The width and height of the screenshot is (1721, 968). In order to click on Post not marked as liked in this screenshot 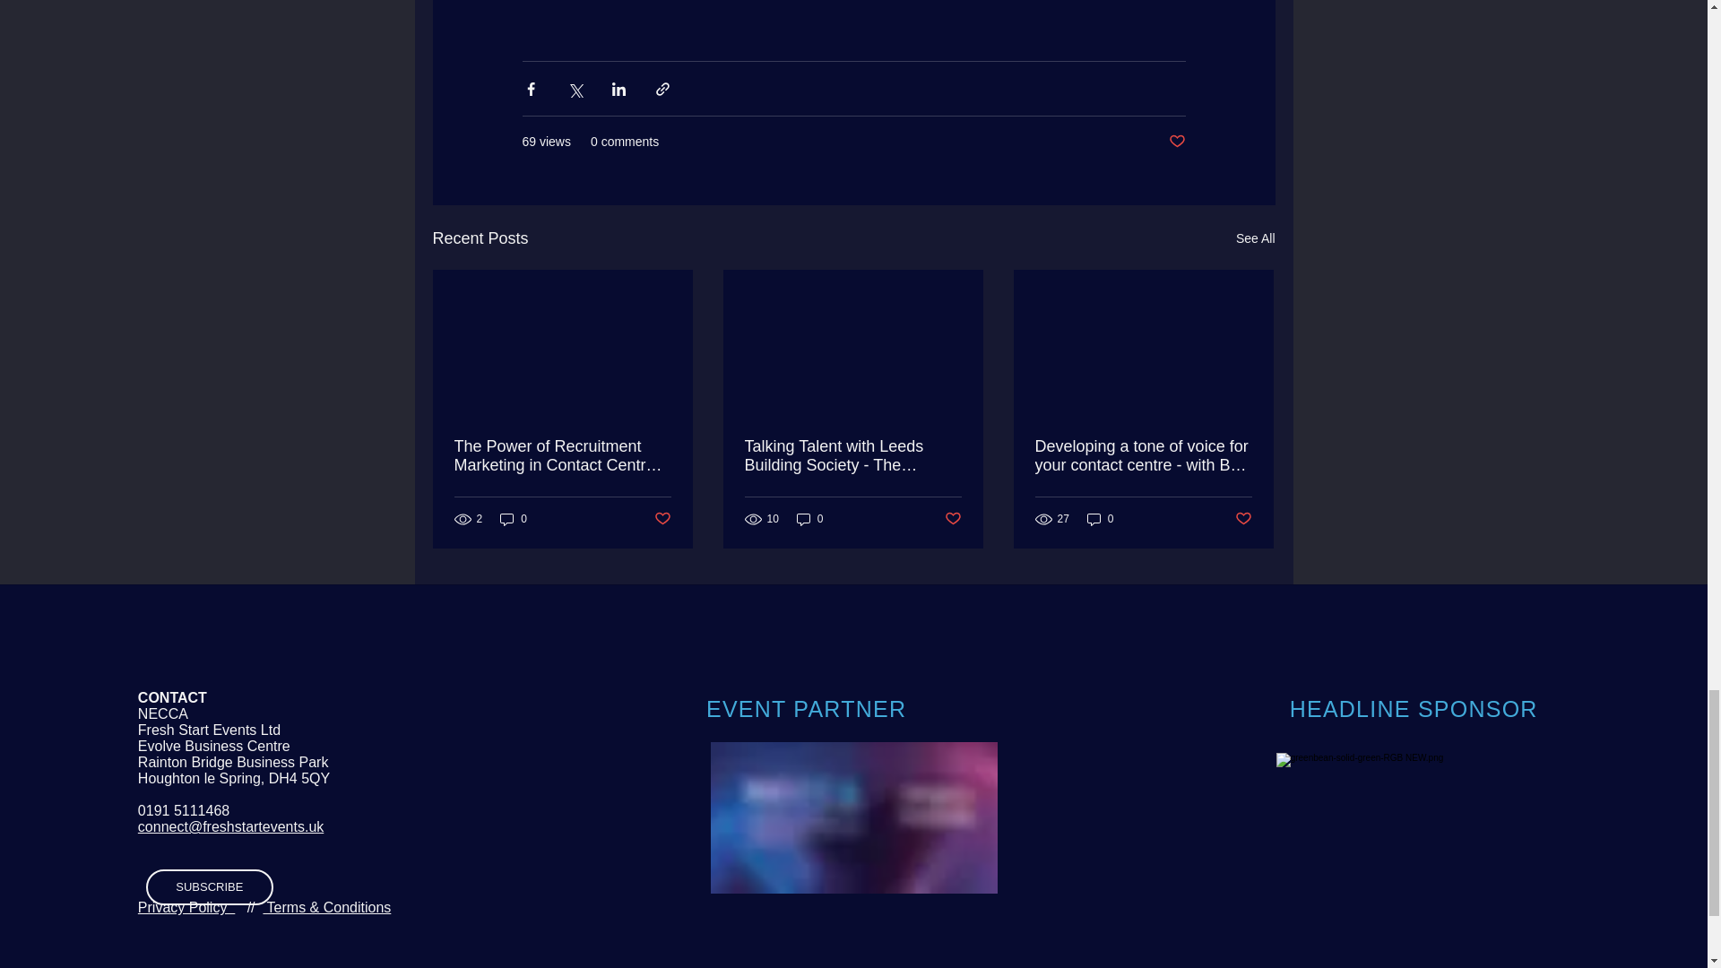, I will do `click(662, 519)`.